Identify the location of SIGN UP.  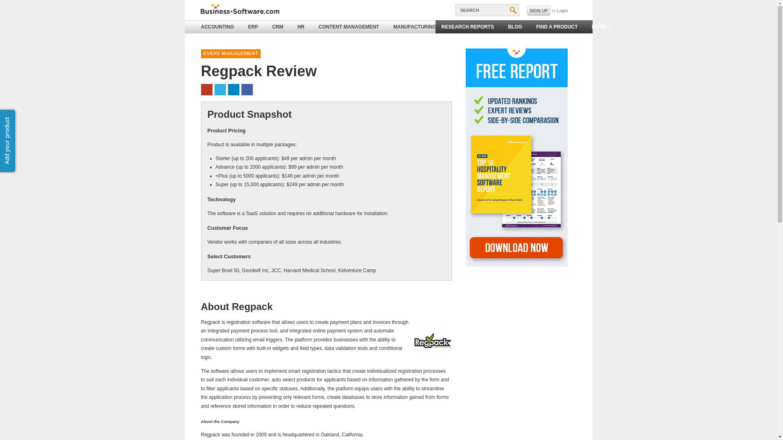
(538, 11).